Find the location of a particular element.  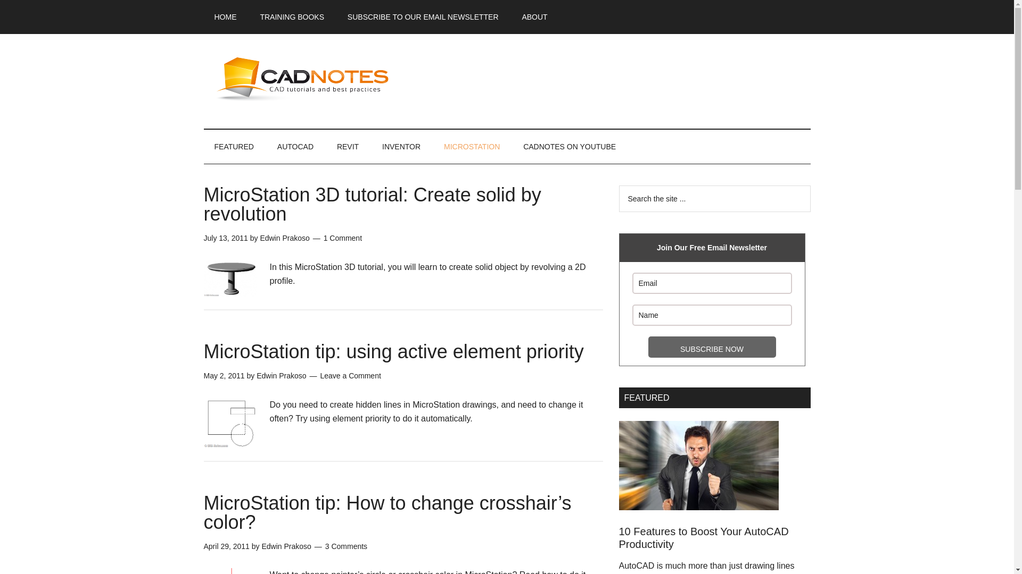

Leave a Comment is located at coordinates (350, 375).